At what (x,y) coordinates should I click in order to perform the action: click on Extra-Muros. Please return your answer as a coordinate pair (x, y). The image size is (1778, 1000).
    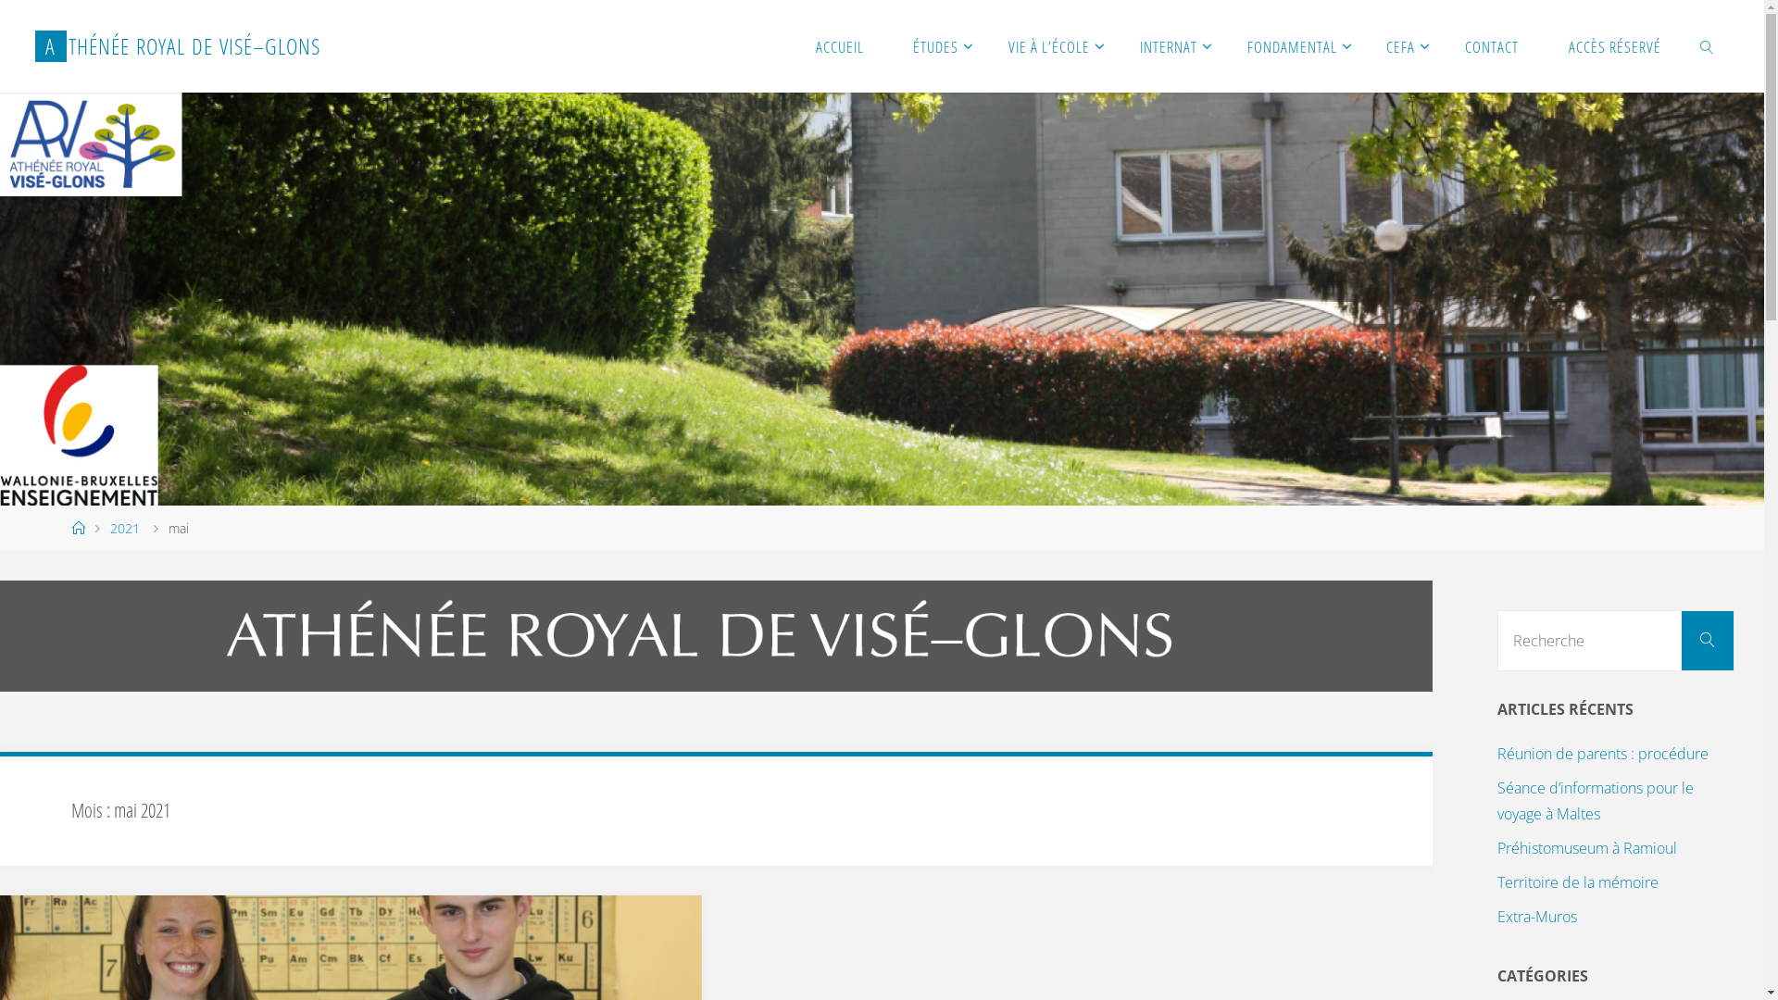
    Looking at the image, I should click on (1537, 917).